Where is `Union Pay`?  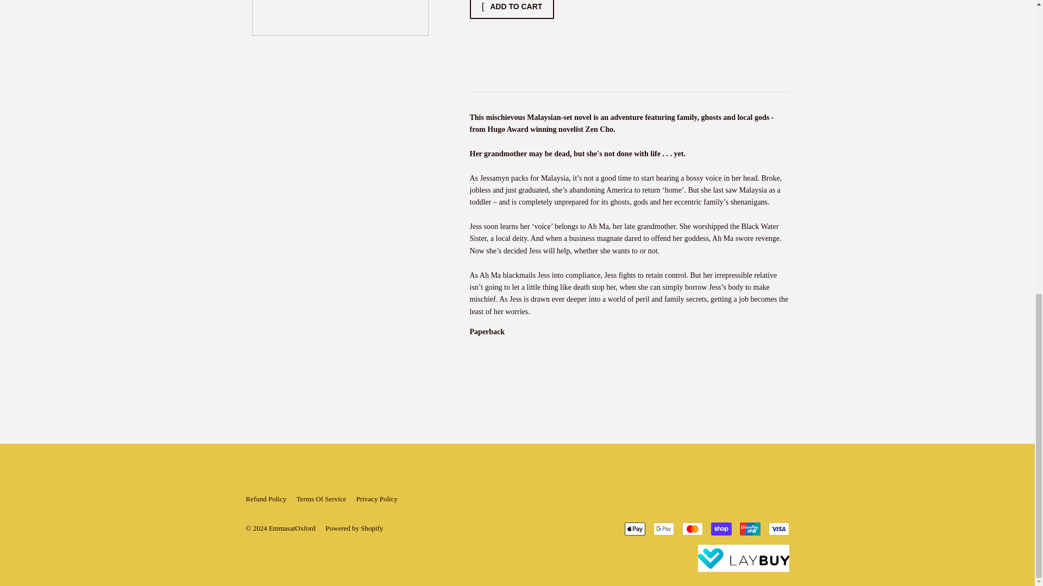
Union Pay is located at coordinates (750, 529).